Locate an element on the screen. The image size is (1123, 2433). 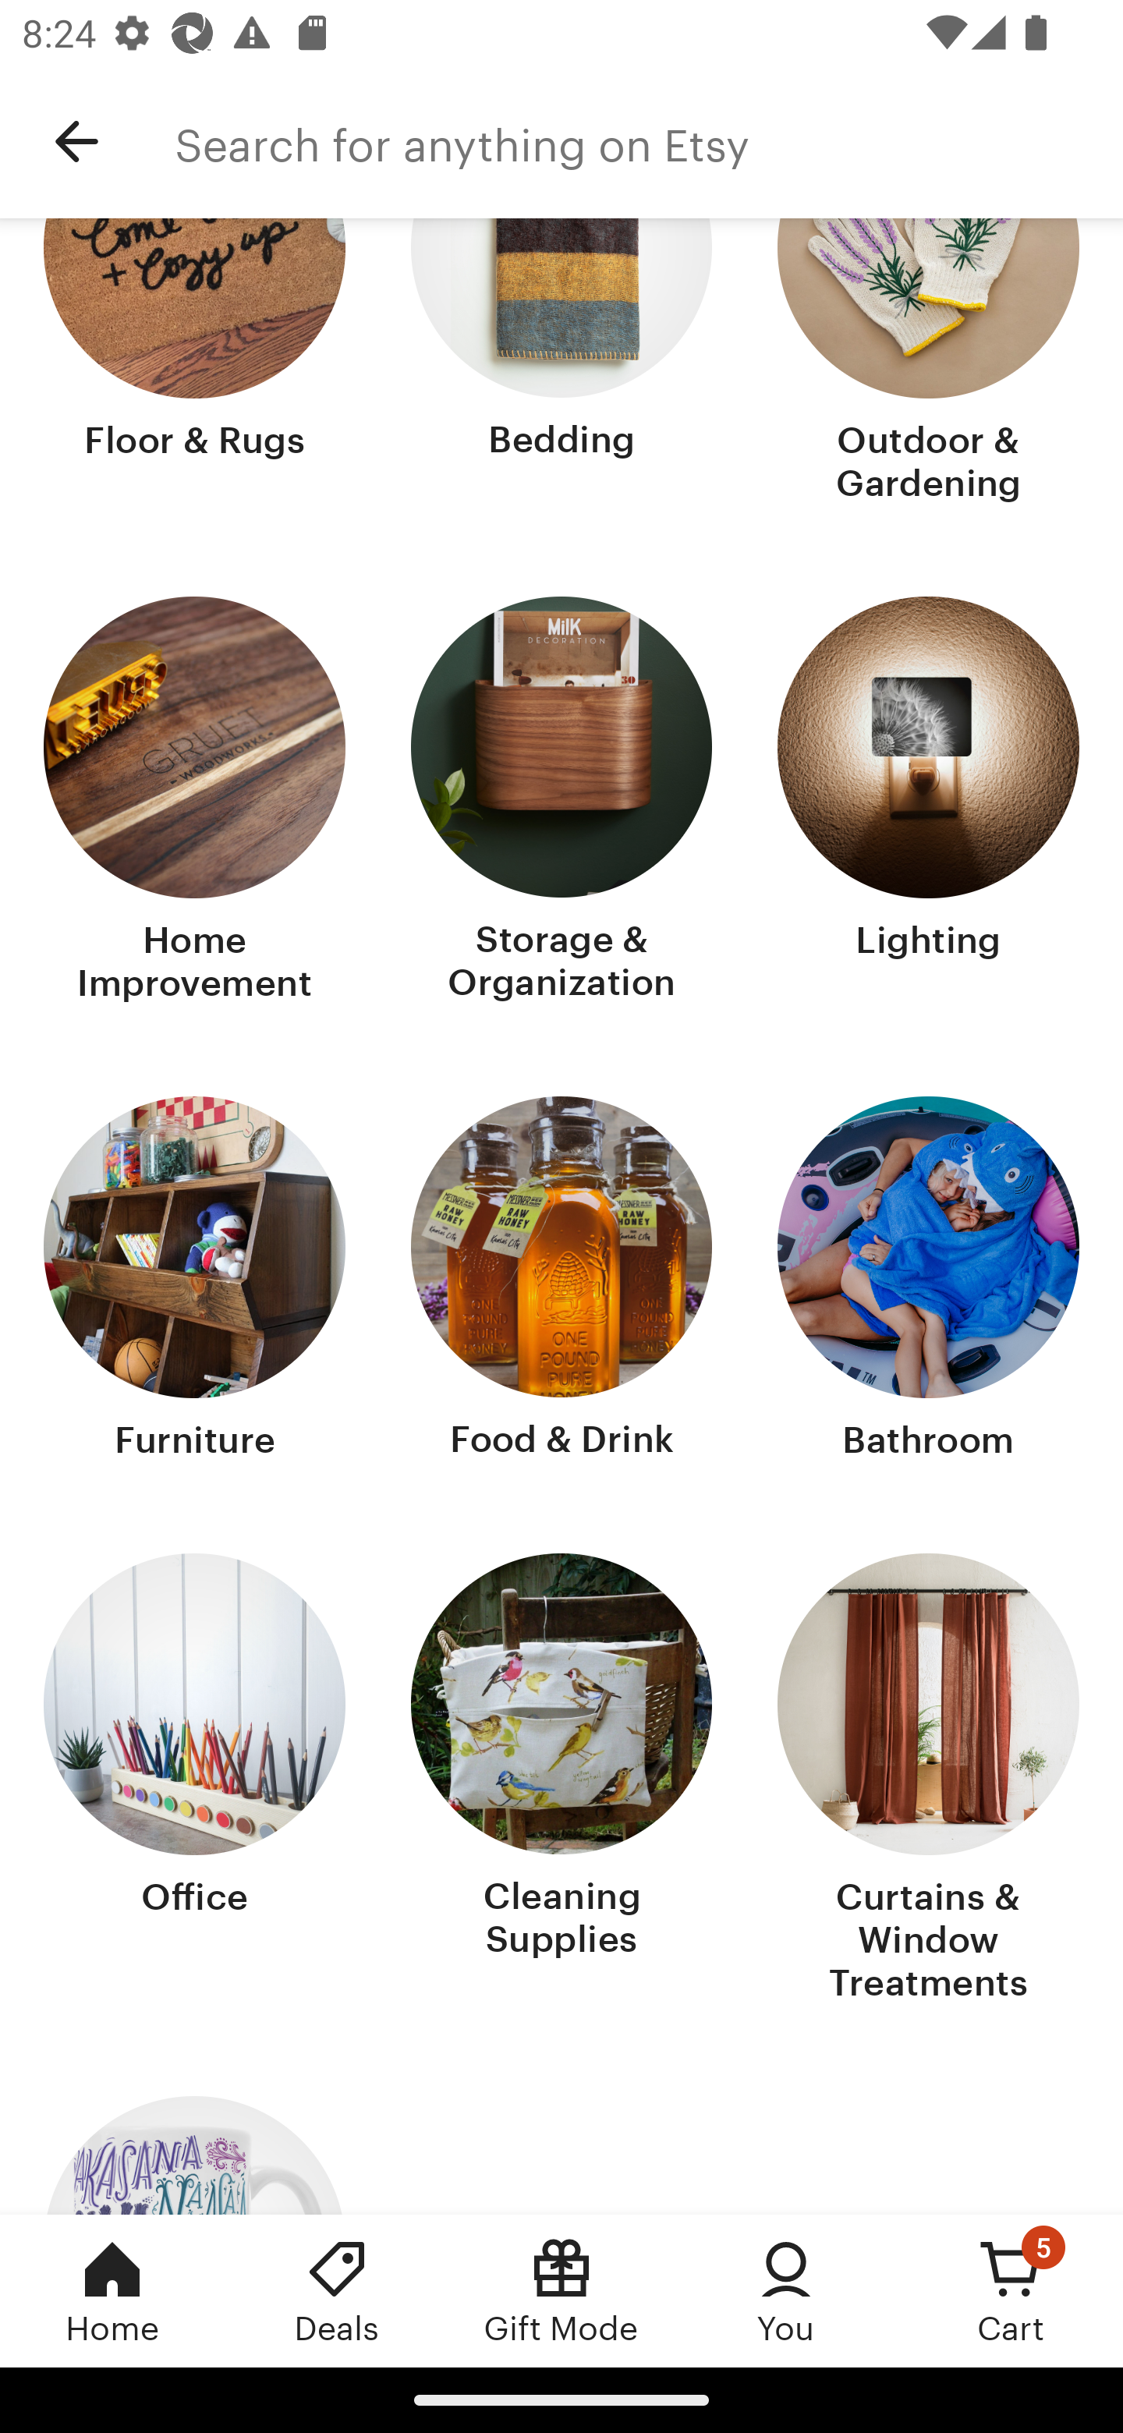
Curtains & Window Treatments is located at coordinates (928, 1781).